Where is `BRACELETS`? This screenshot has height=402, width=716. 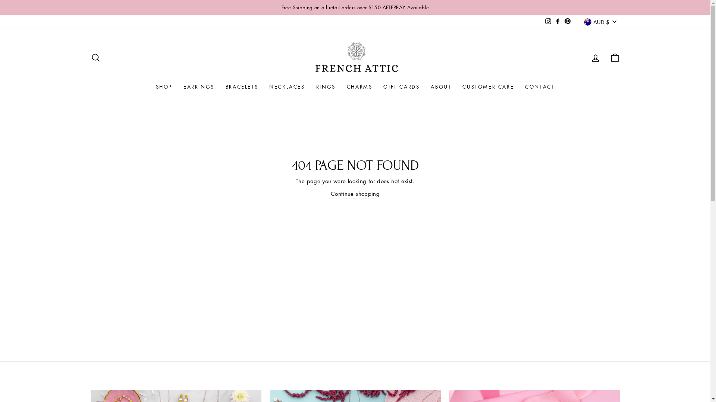 BRACELETS is located at coordinates (242, 87).